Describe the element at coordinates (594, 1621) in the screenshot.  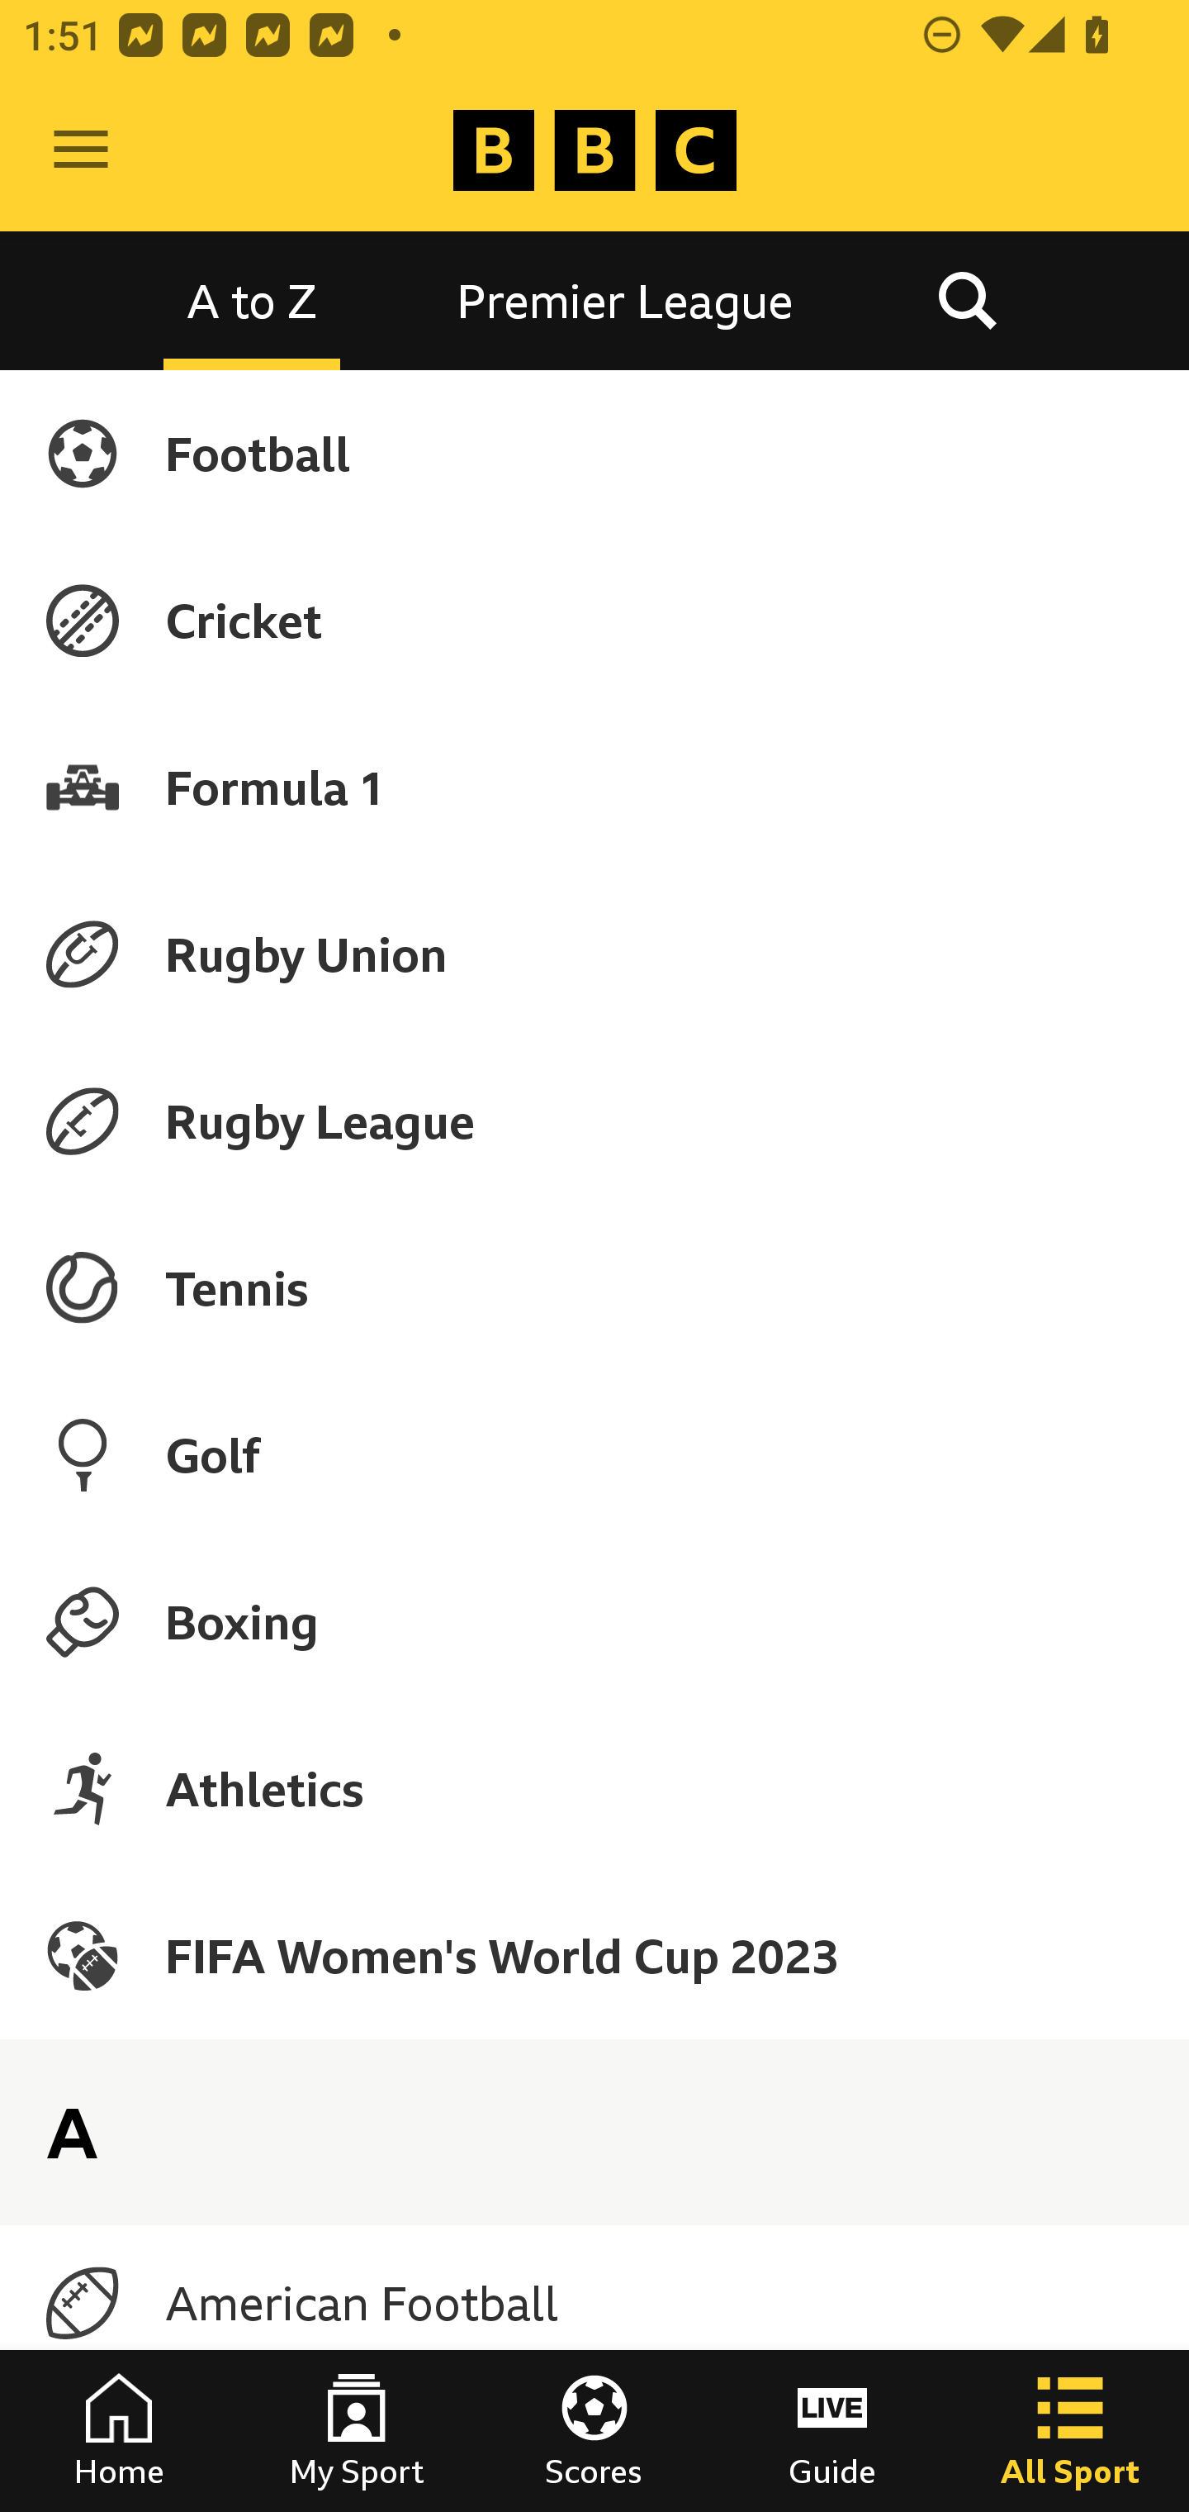
I see `Boxing` at that location.